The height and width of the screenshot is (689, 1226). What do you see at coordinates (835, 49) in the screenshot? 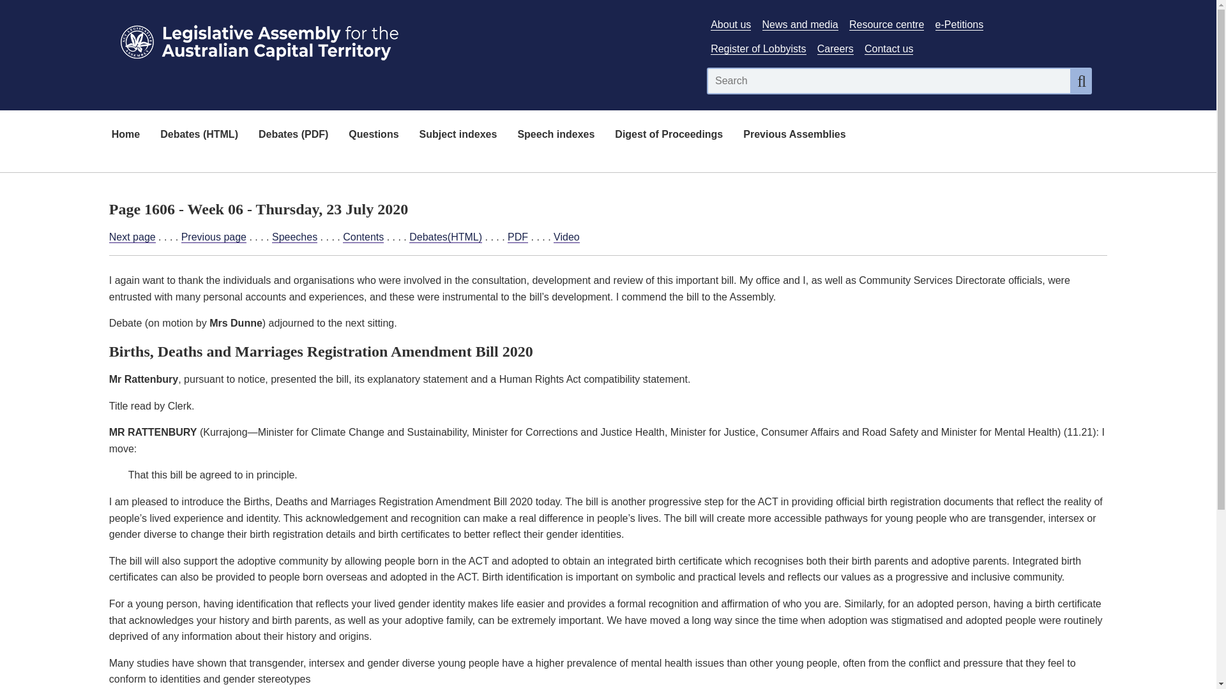
I see `Link to Careers` at bounding box center [835, 49].